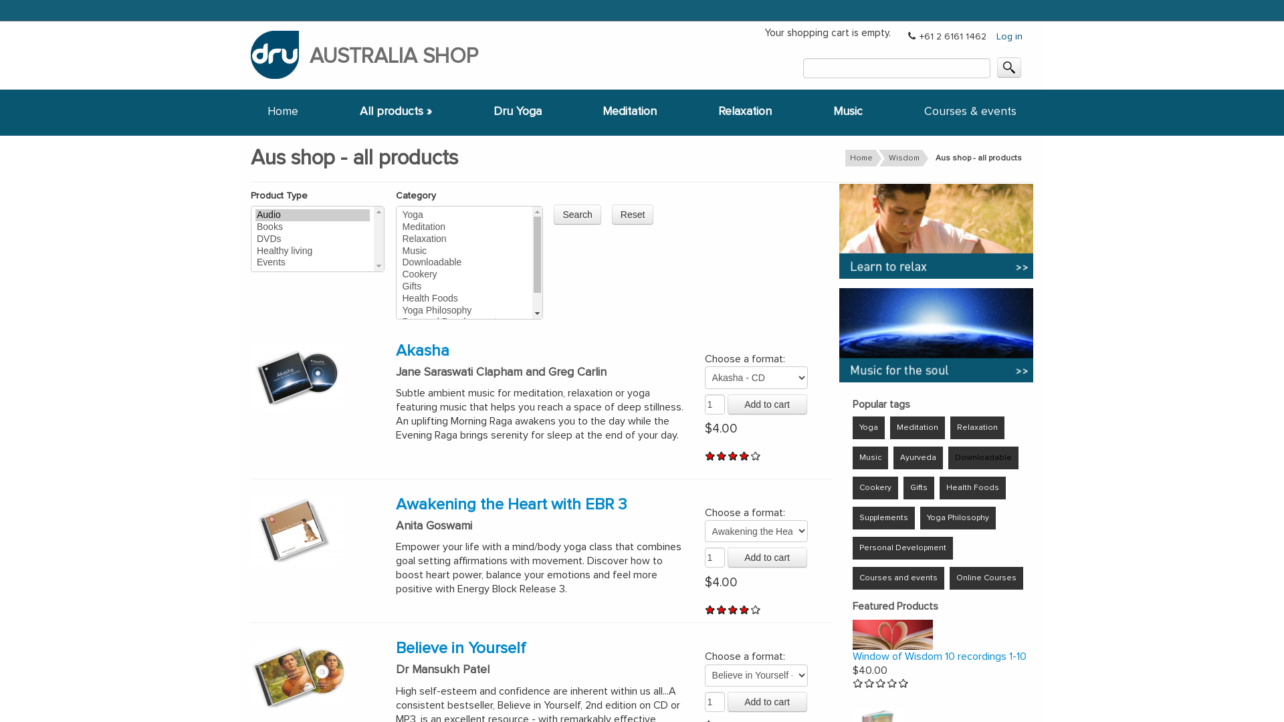 The width and height of the screenshot is (1284, 722). What do you see at coordinates (756, 456) in the screenshot?
I see `Give Akasha 5/5` at bounding box center [756, 456].